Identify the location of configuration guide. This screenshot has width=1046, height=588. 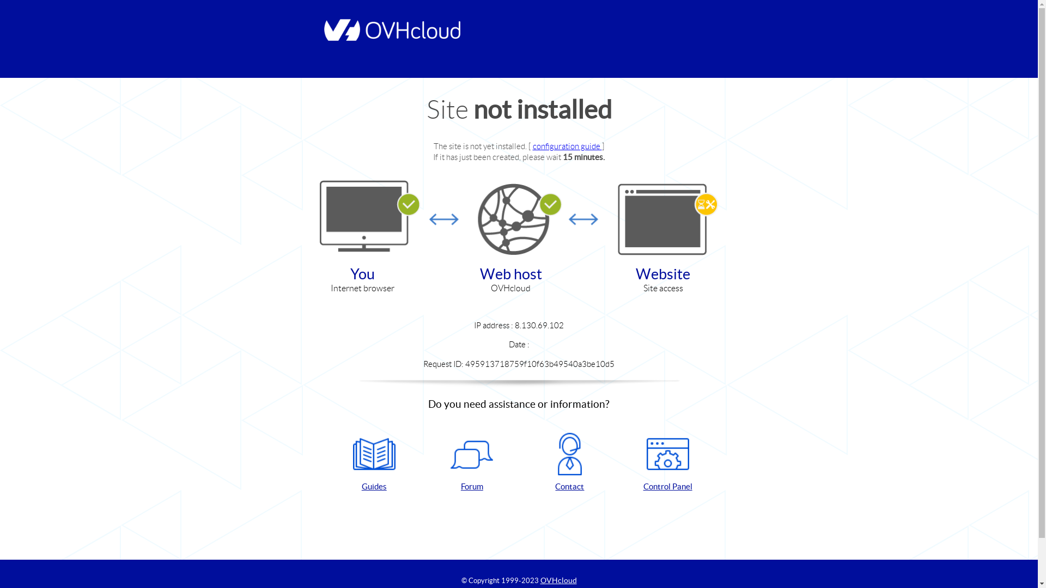
(568, 146).